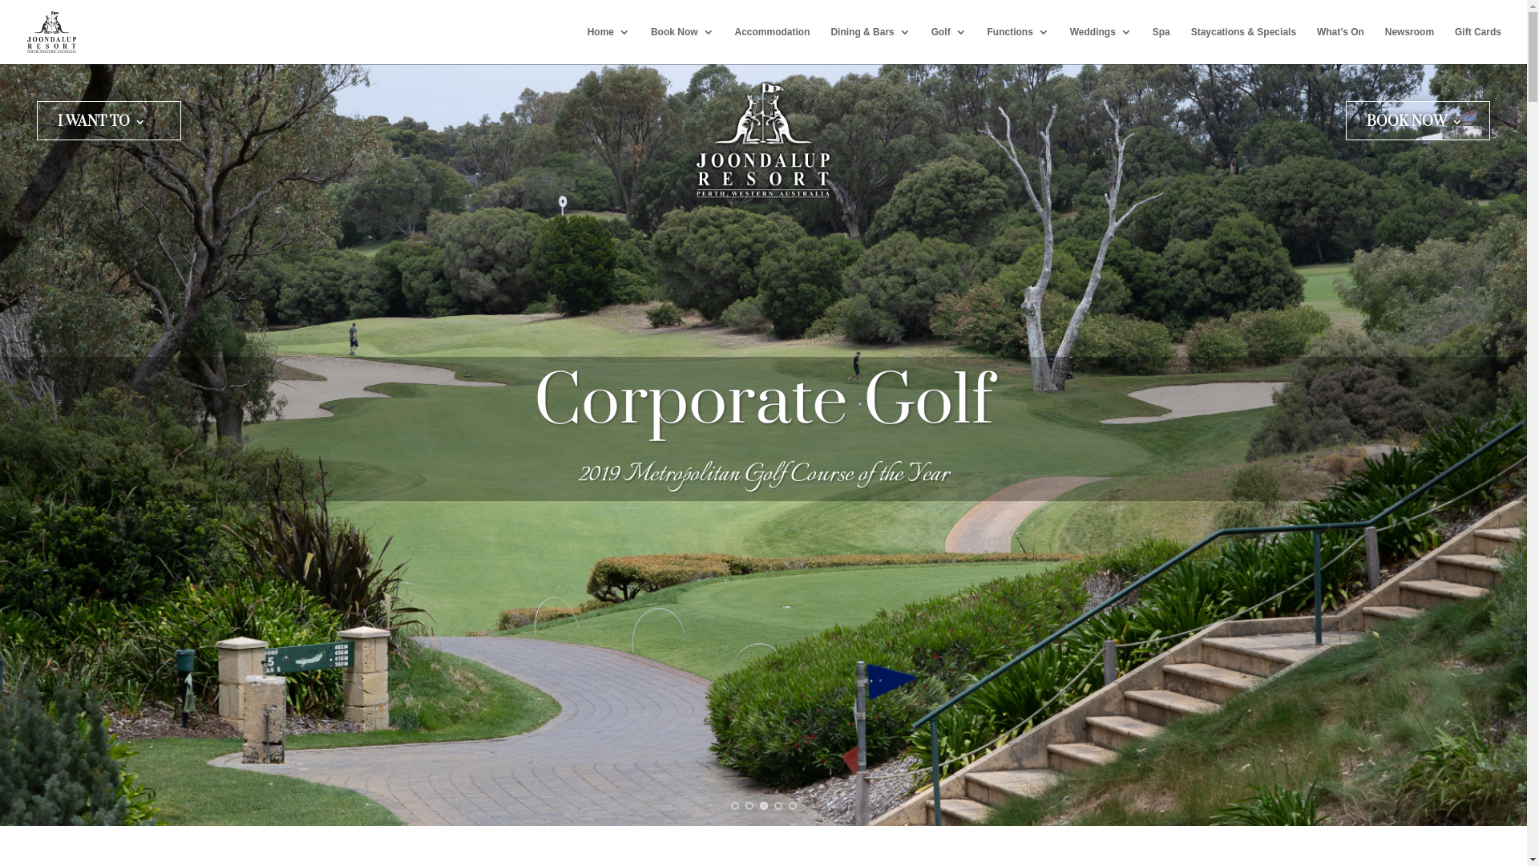 This screenshot has height=866, width=1539. What do you see at coordinates (1161, 45) in the screenshot?
I see `Spa` at bounding box center [1161, 45].